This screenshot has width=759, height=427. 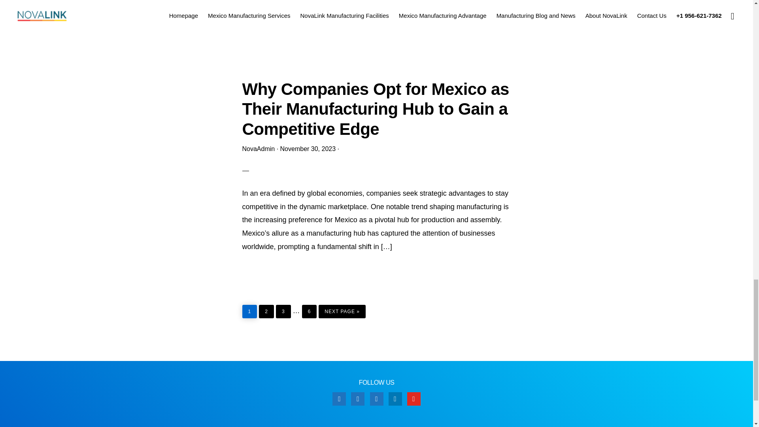 What do you see at coordinates (357, 398) in the screenshot?
I see `Twitter` at bounding box center [357, 398].